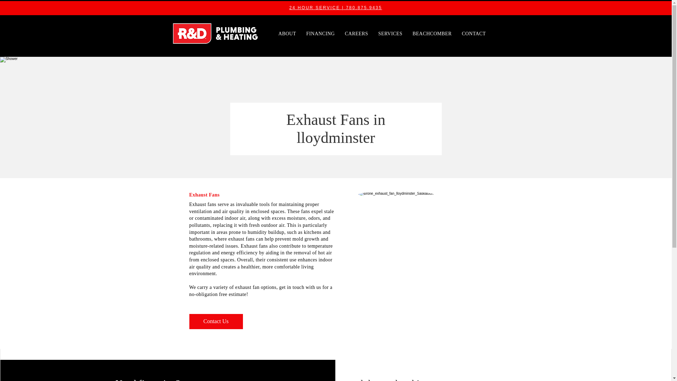 The height and width of the screenshot is (381, 677). What do you see at coordinates (391, 34) in the screenshot?
I see `SERVICES` at bounding box center [391, 34].